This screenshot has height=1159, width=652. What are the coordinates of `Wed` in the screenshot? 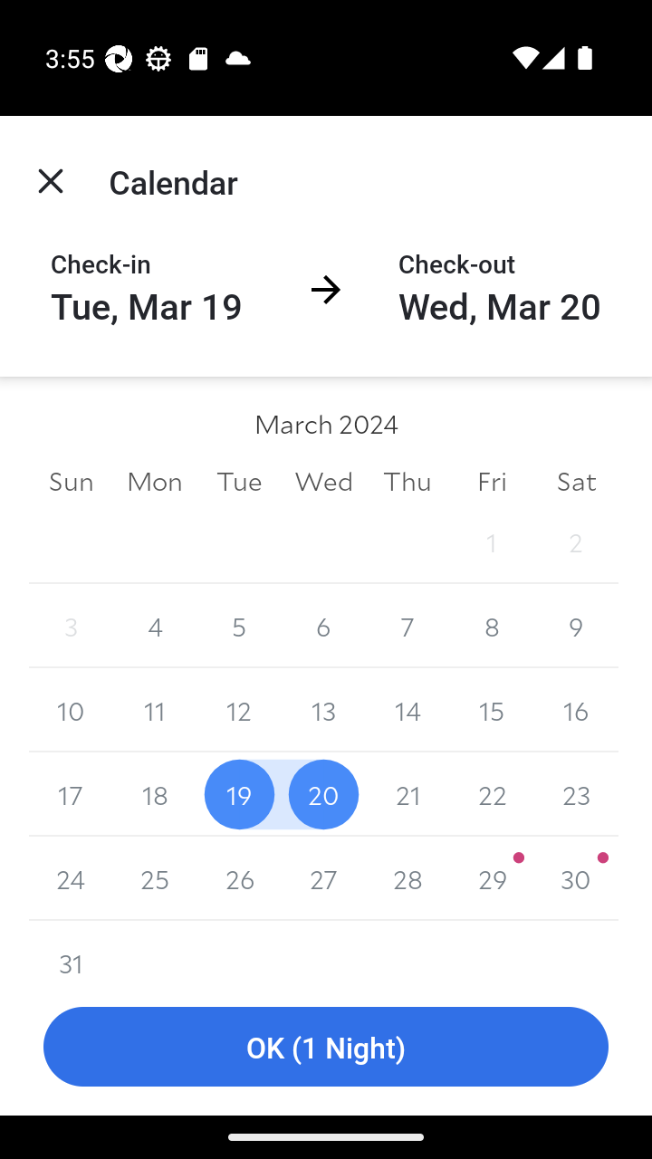 It's located at (323, 480).